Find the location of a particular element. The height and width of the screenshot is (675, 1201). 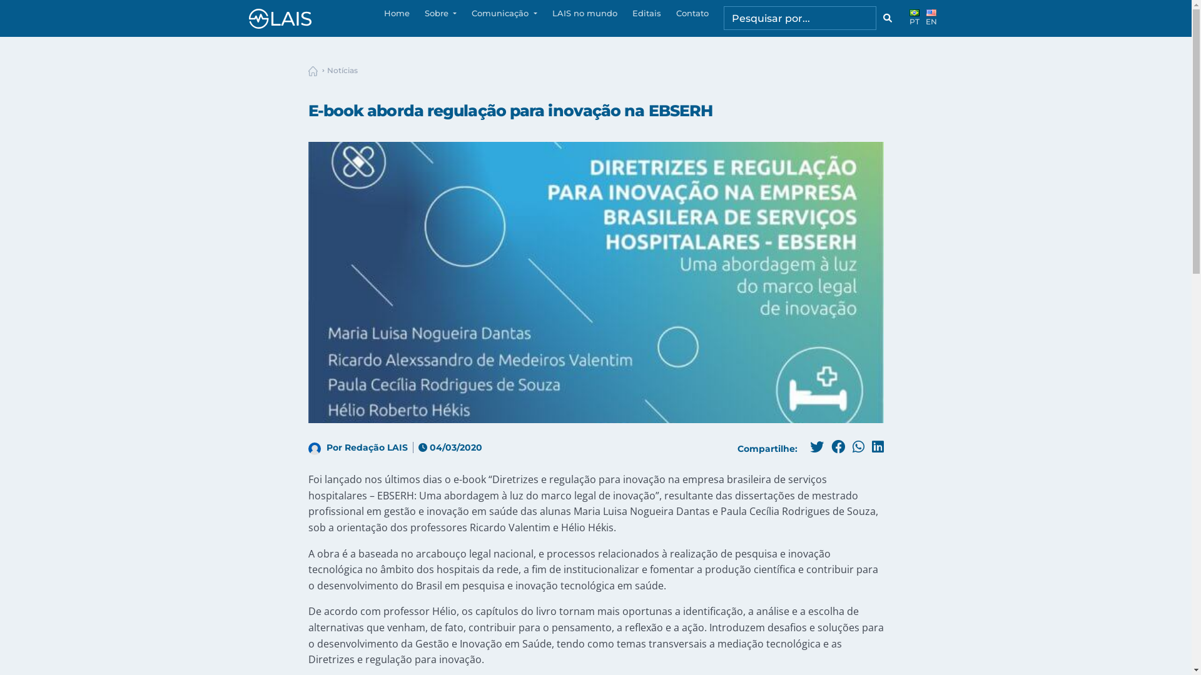

Contato is located at coordinates (692, 15).